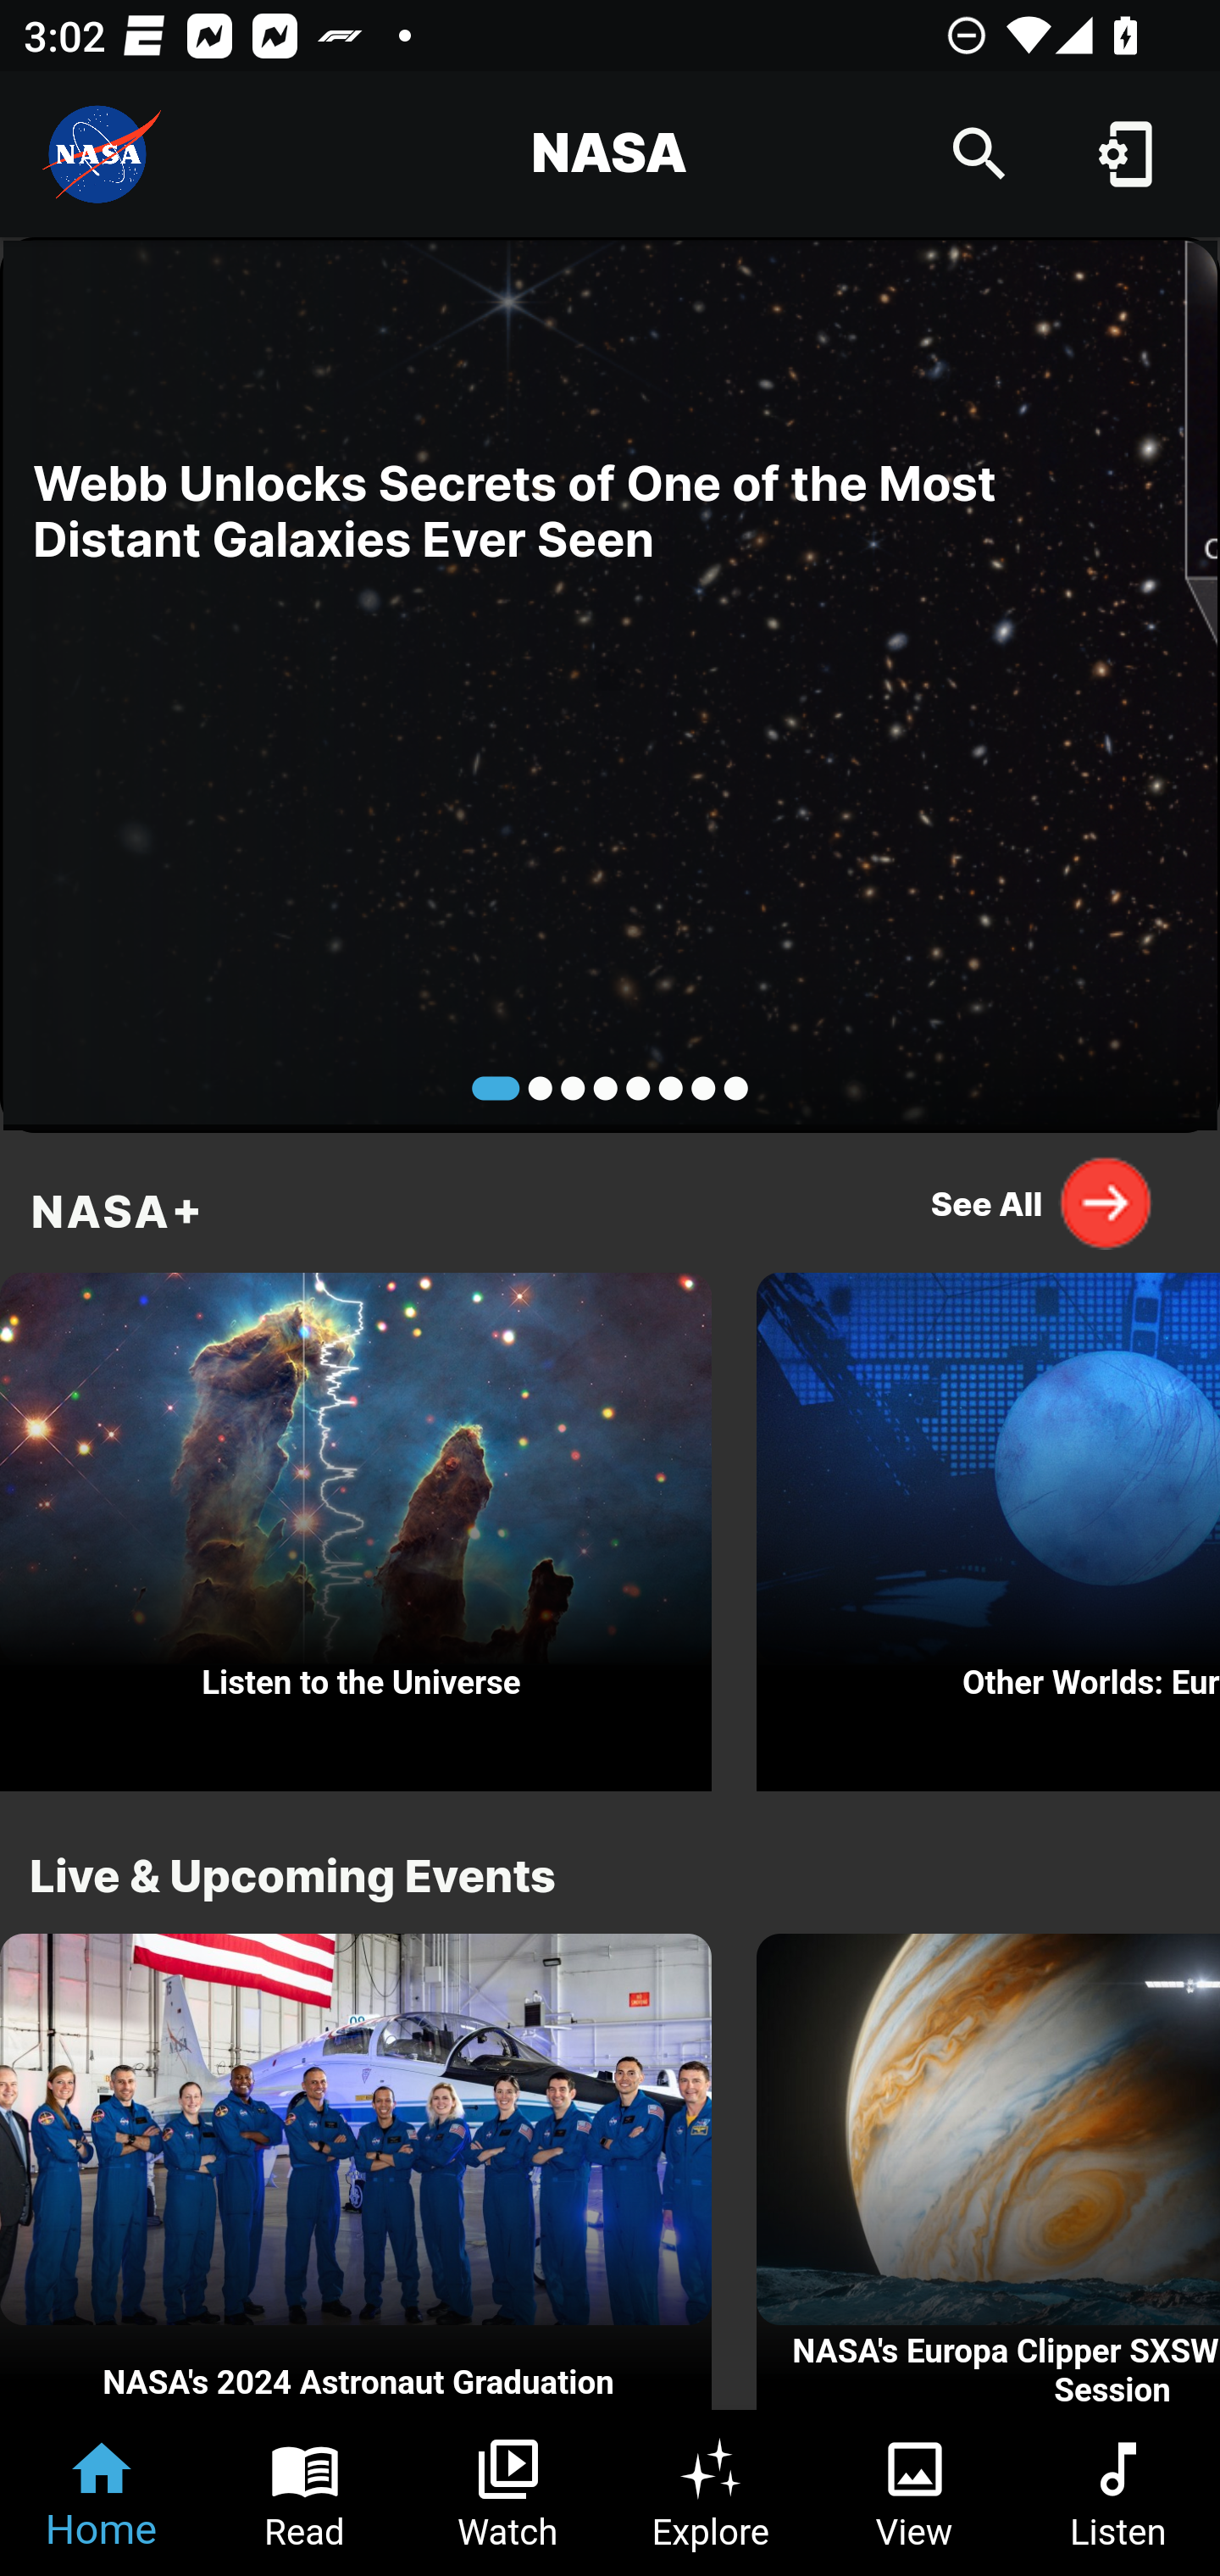 The width and height of the screenshot is (1220, 2576). Describe the element at coordinates (712, 2493) in the screenshot. I see `Explore
Tab 4 of 6` at that location.